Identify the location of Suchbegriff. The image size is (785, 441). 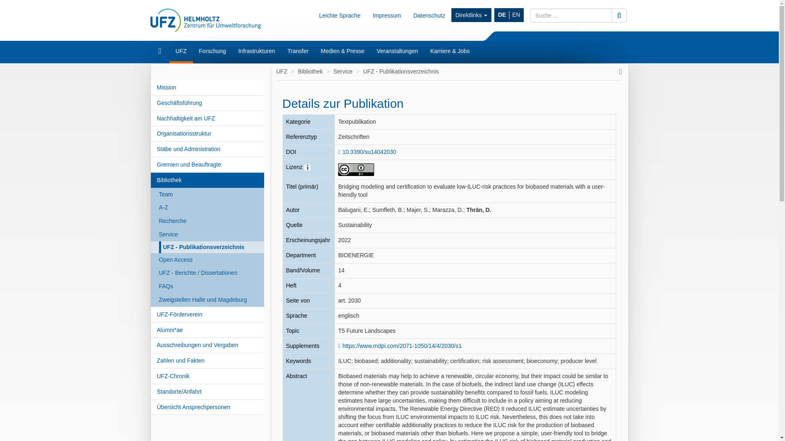
(571, 16).